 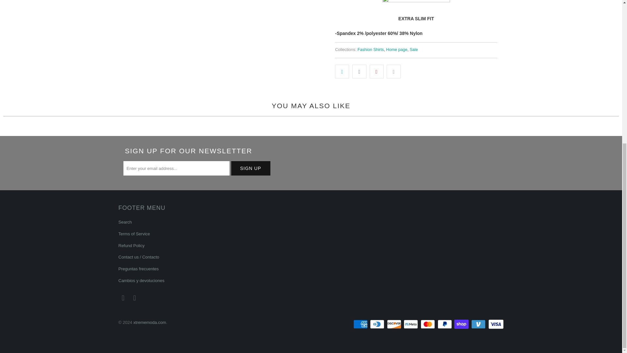 What do you see at coordinates (135, 298) in the screenshot?
I see `xtrememoda.com on Instagram` at bounding box center [135, 298].